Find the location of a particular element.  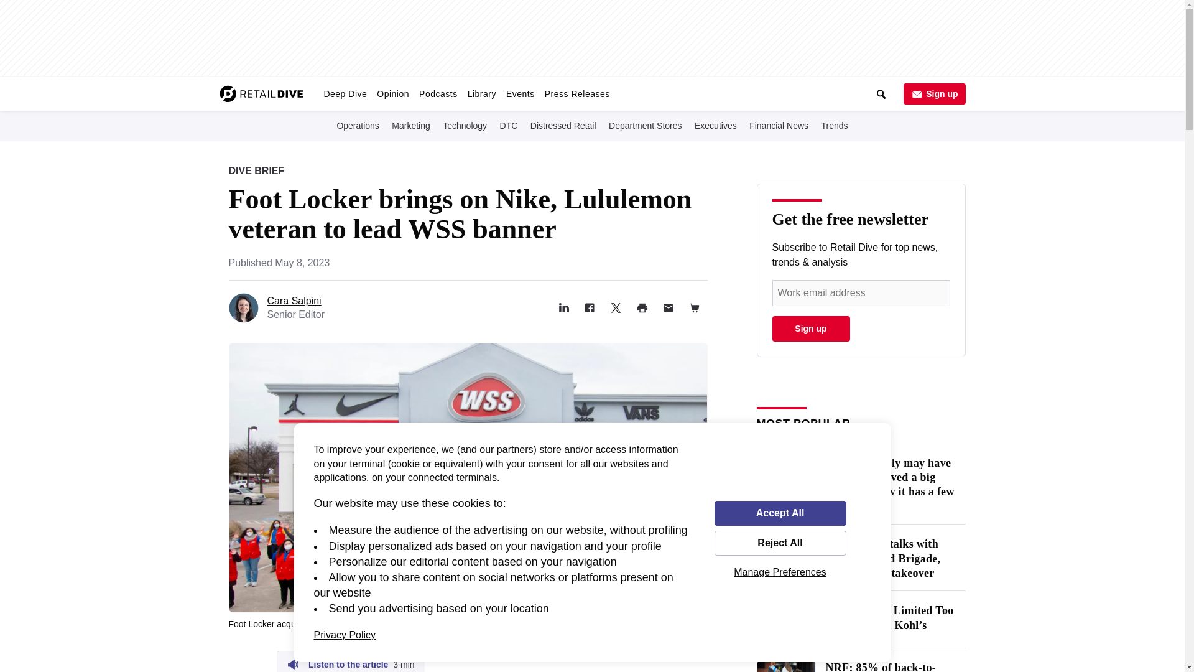

Library is located at coordinates (482, 93).